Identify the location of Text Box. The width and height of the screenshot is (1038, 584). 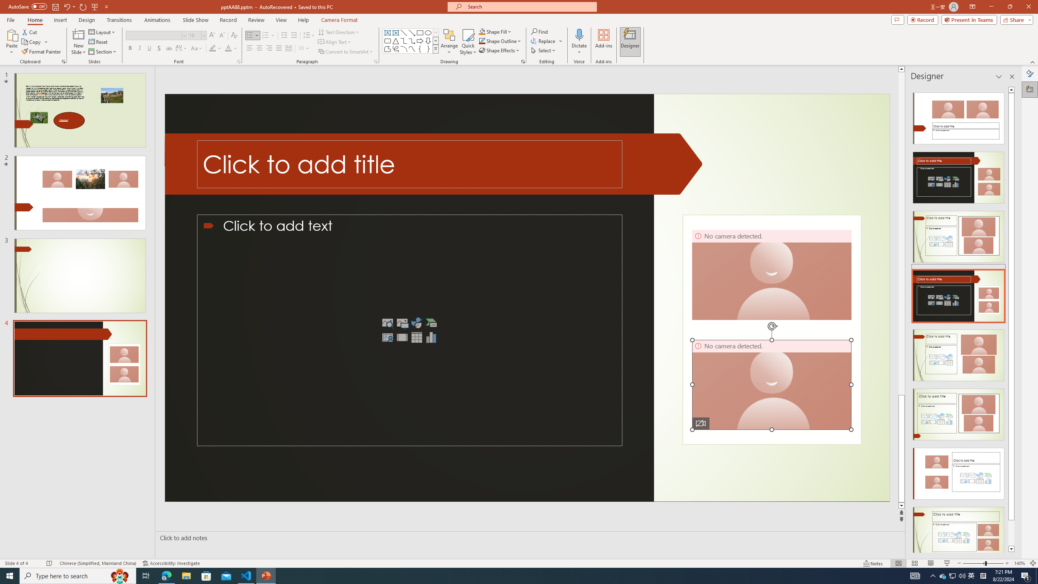
(388, 32).